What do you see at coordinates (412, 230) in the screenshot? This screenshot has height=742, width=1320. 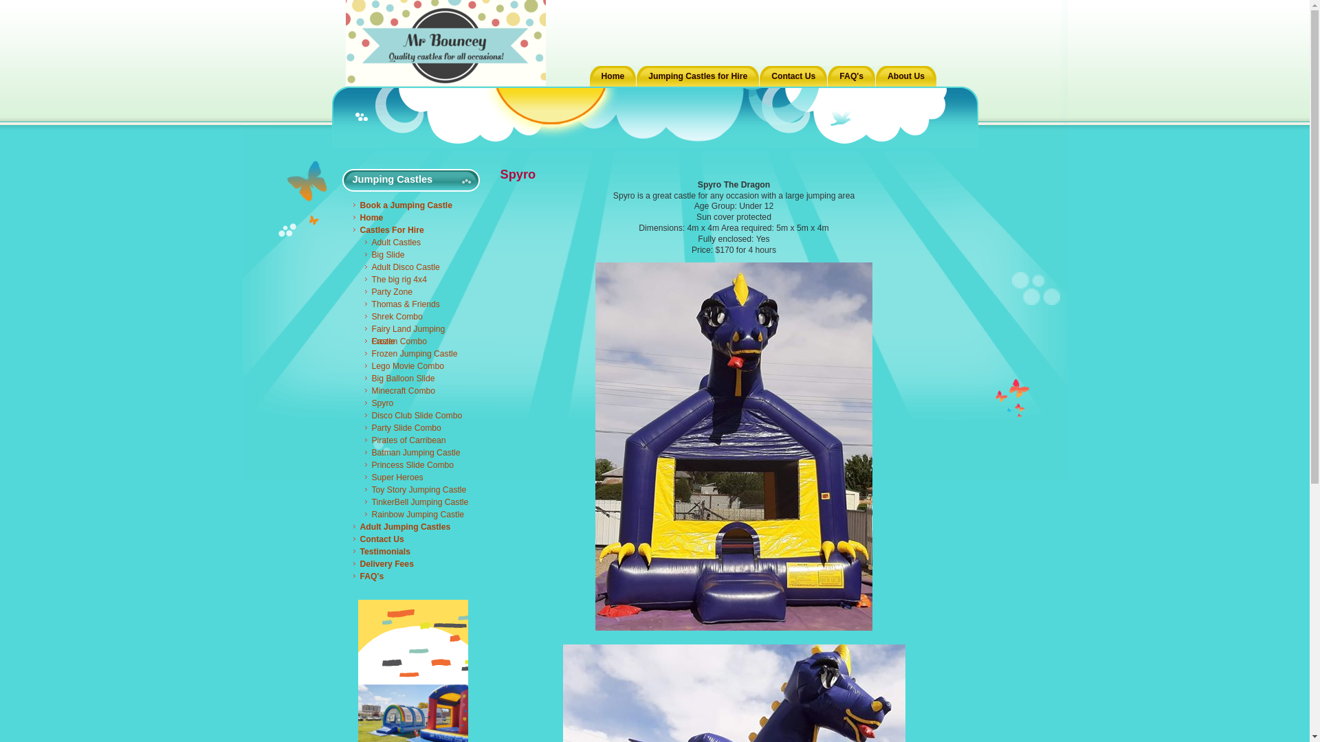 I see `Castles For Hire` at bounding box center [412, 230].